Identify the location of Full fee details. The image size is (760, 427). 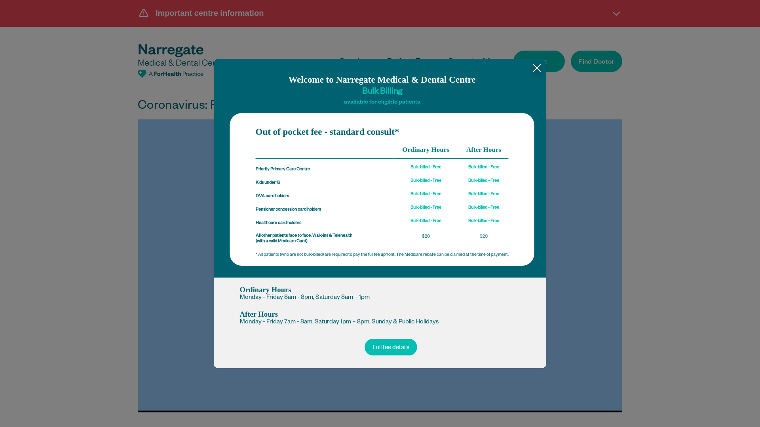
(391, 347).